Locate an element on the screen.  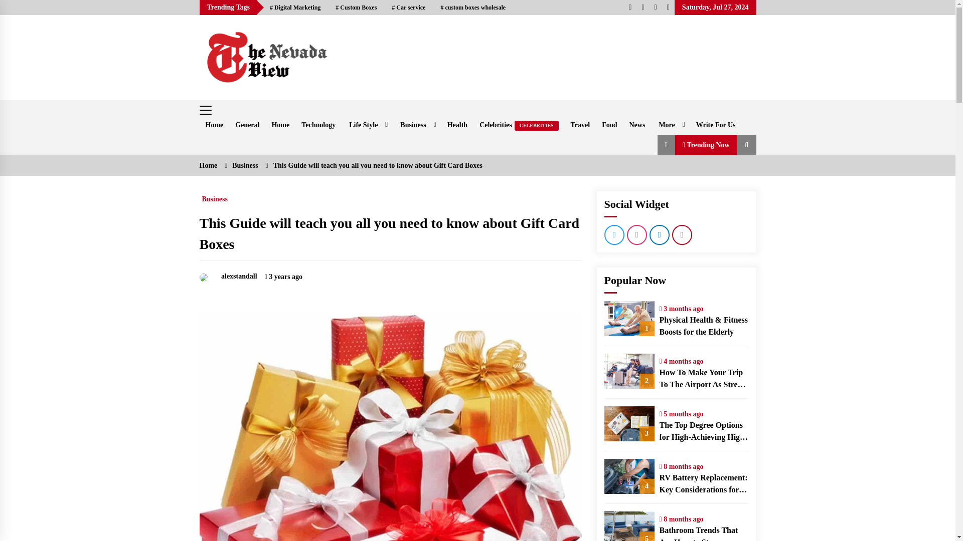
Digital Marketing is located at coordinates (295, 8).